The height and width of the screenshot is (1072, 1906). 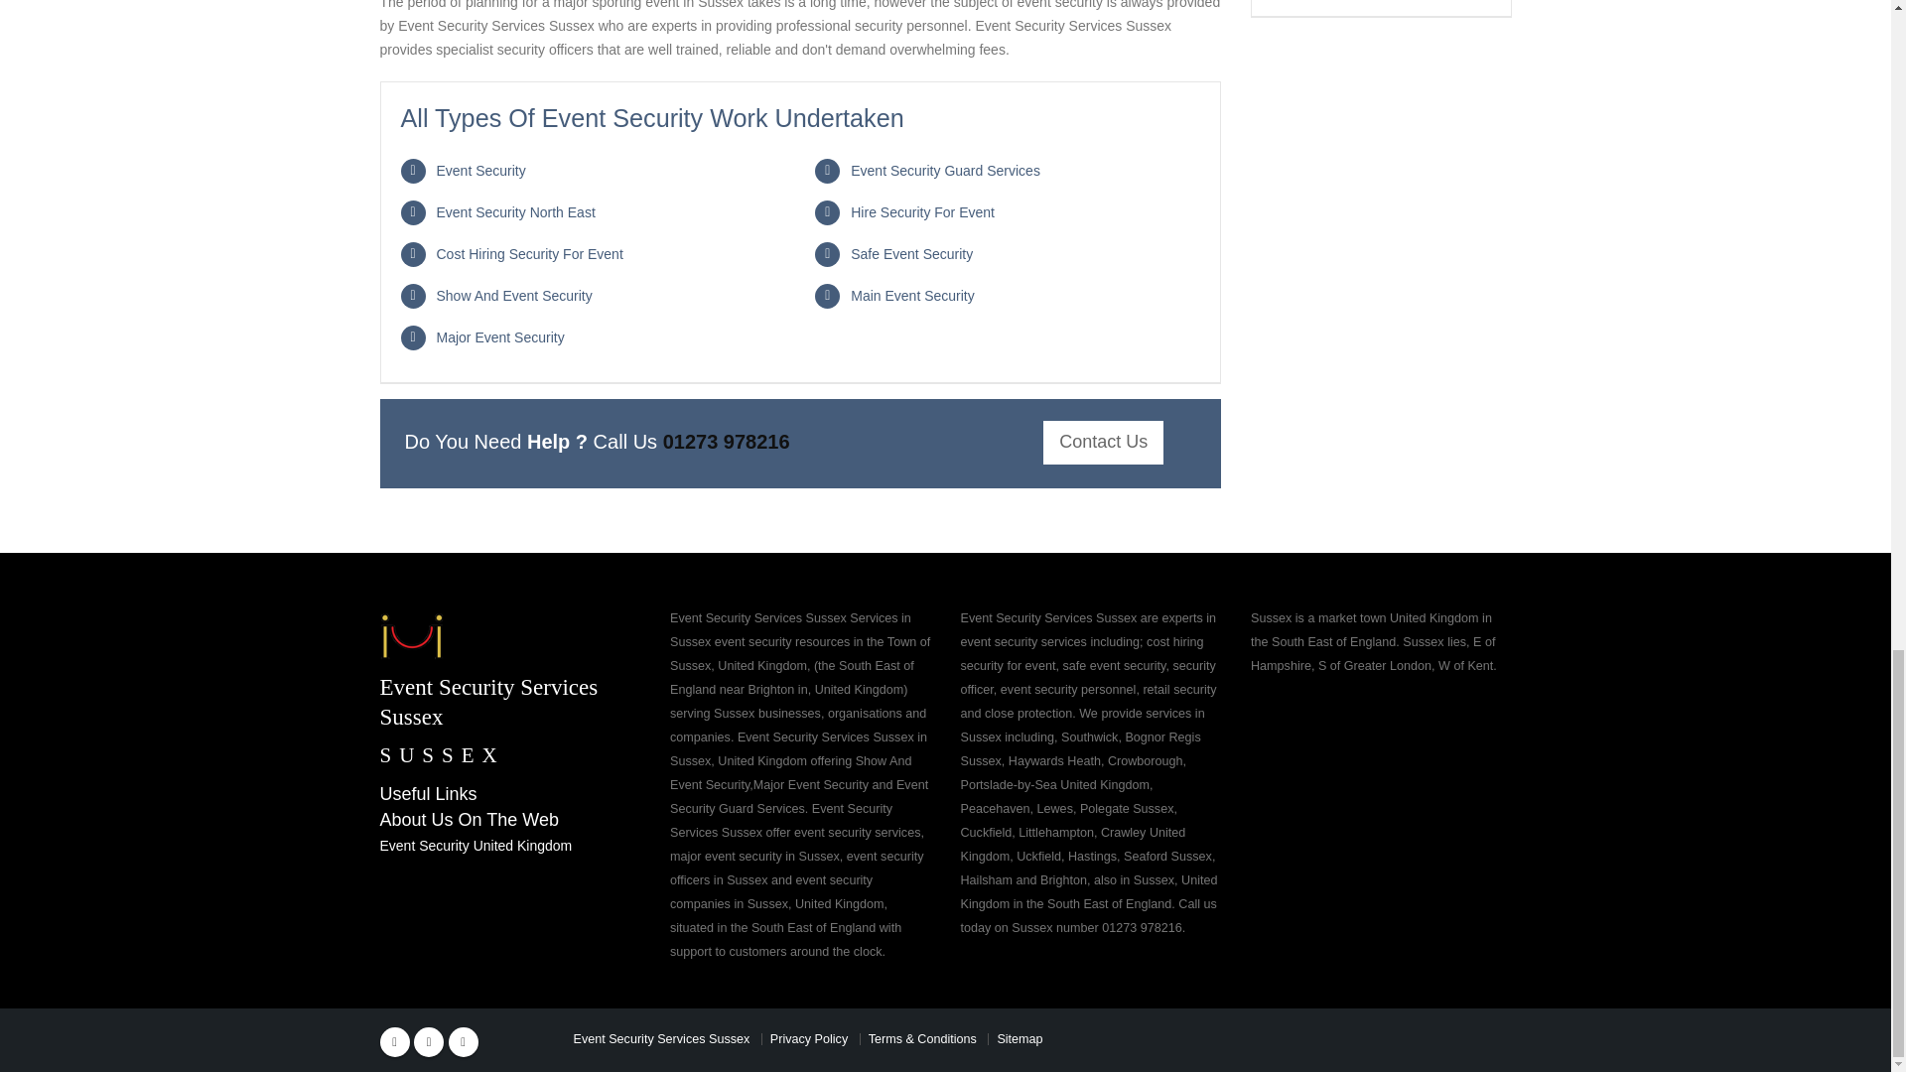 I want to click on 01273 978216, so click(x=727, y=441).